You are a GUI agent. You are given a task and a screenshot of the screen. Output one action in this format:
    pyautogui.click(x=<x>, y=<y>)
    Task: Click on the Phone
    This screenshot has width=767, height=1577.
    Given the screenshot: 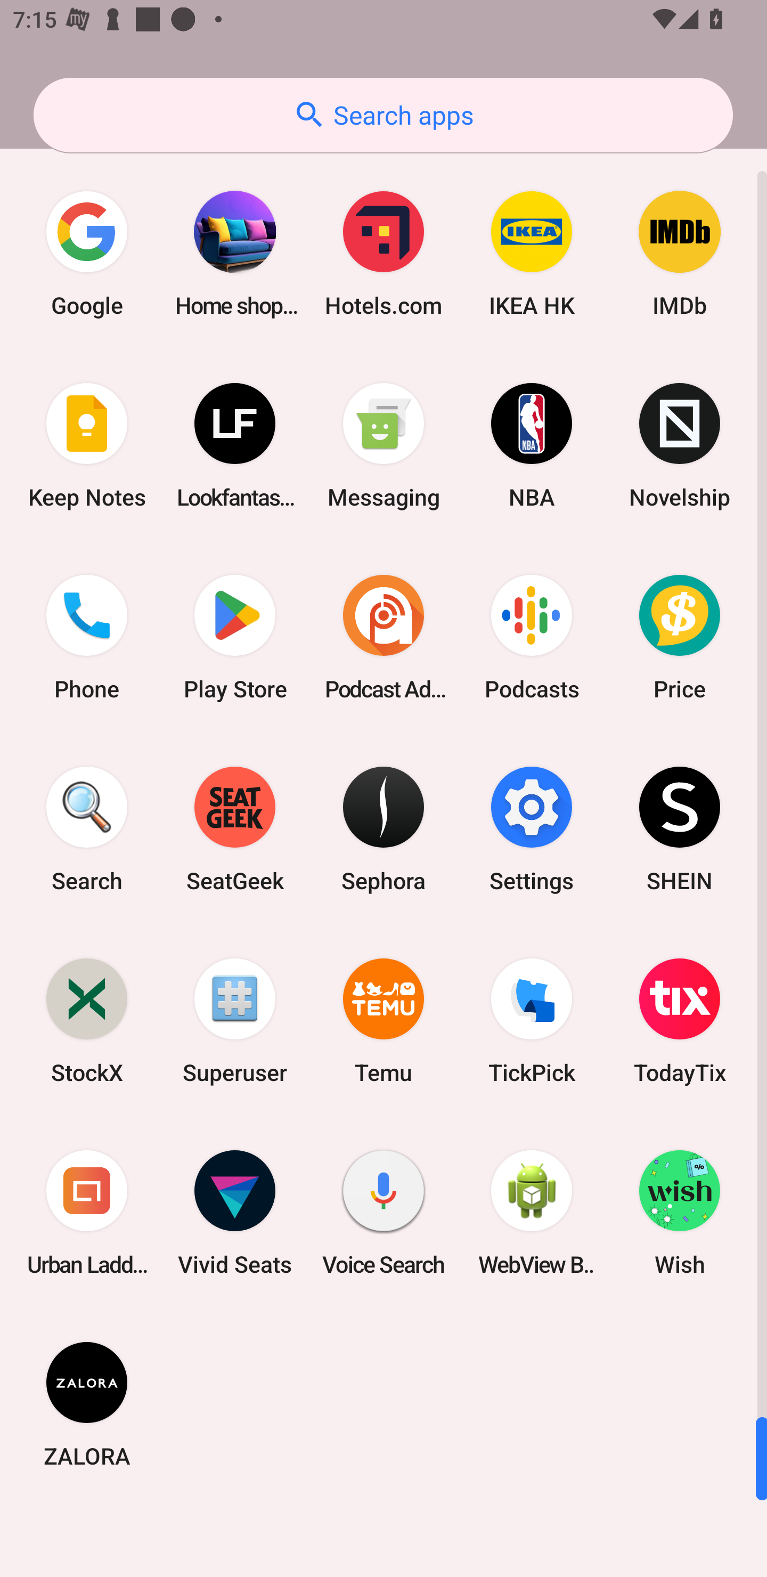 What is the action you would take?
    pyautogui.click(x=87, y=637)
    